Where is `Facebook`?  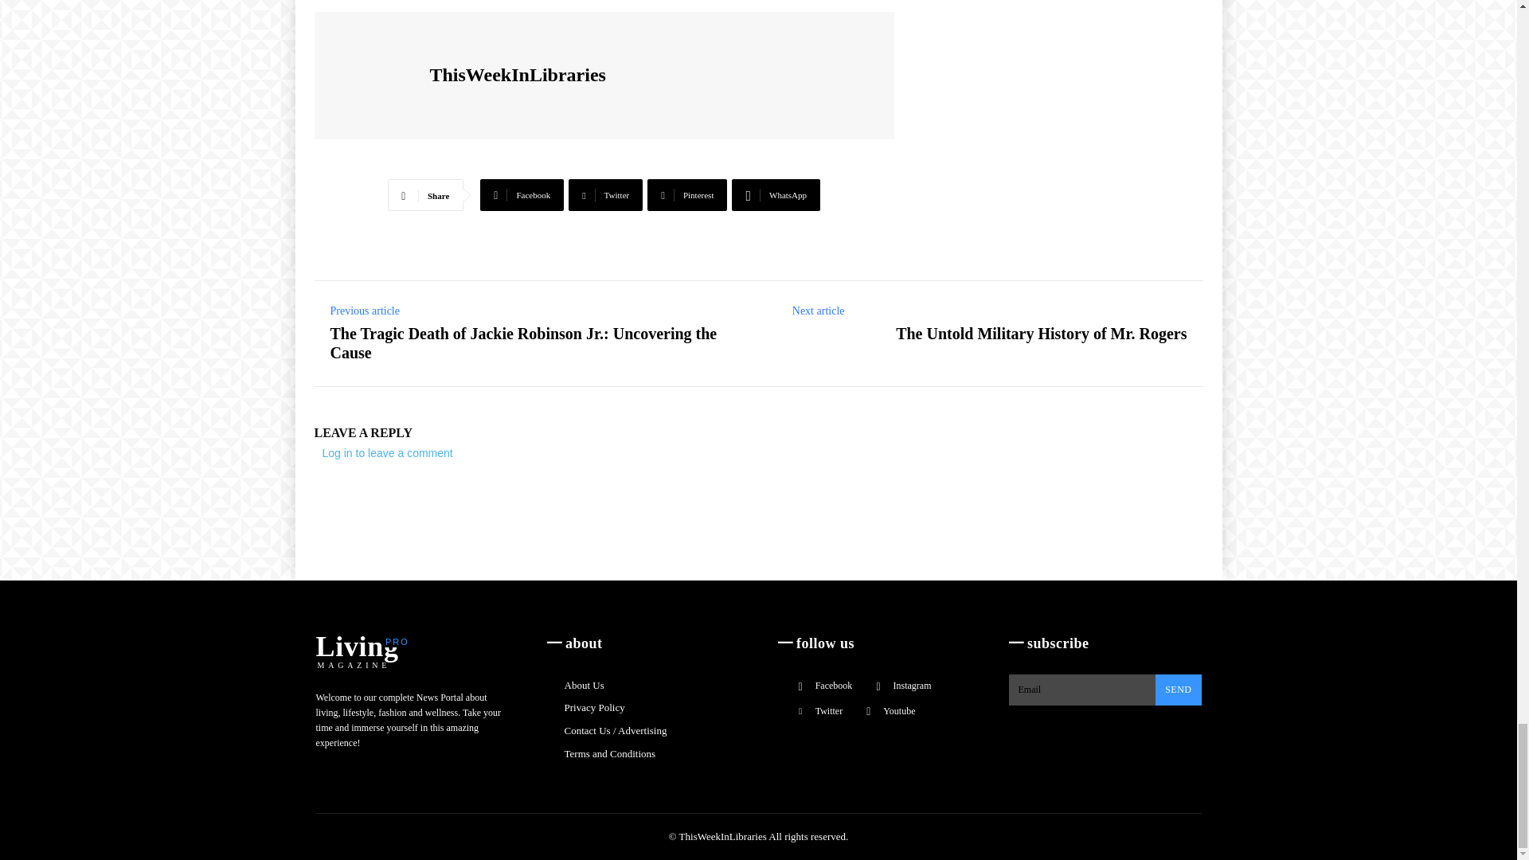 Facebook is located at coordinates (522, 194).